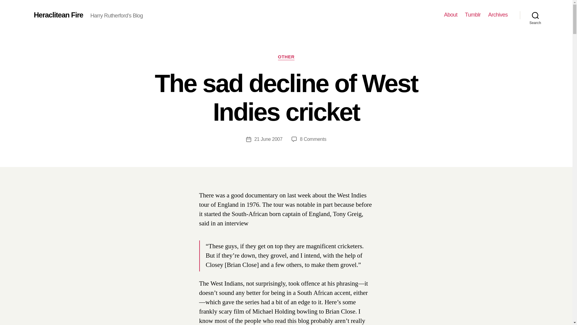 This screenshot has width=577, height=325. I want to click on Archives, so click(473, 15).